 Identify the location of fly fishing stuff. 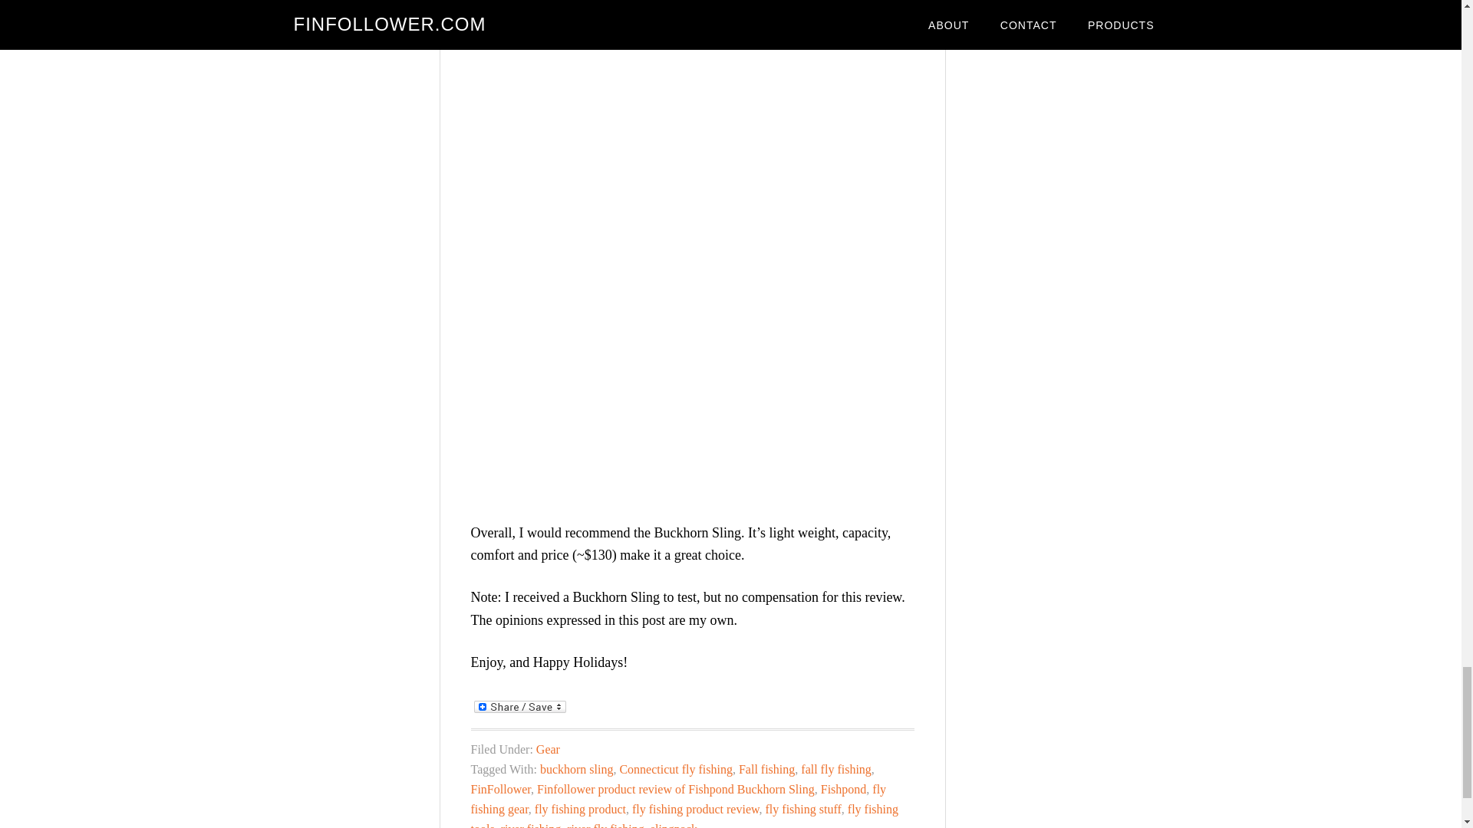
(803, 808).